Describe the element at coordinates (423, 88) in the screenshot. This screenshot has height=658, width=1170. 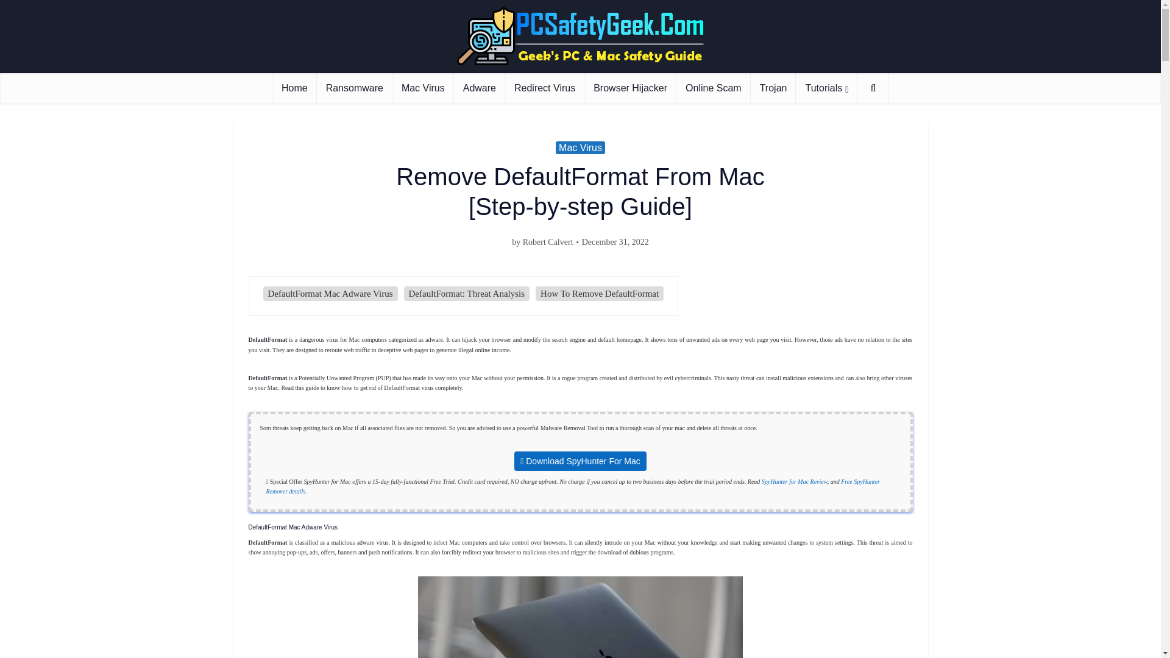
I see `Mac Virus` at that location.